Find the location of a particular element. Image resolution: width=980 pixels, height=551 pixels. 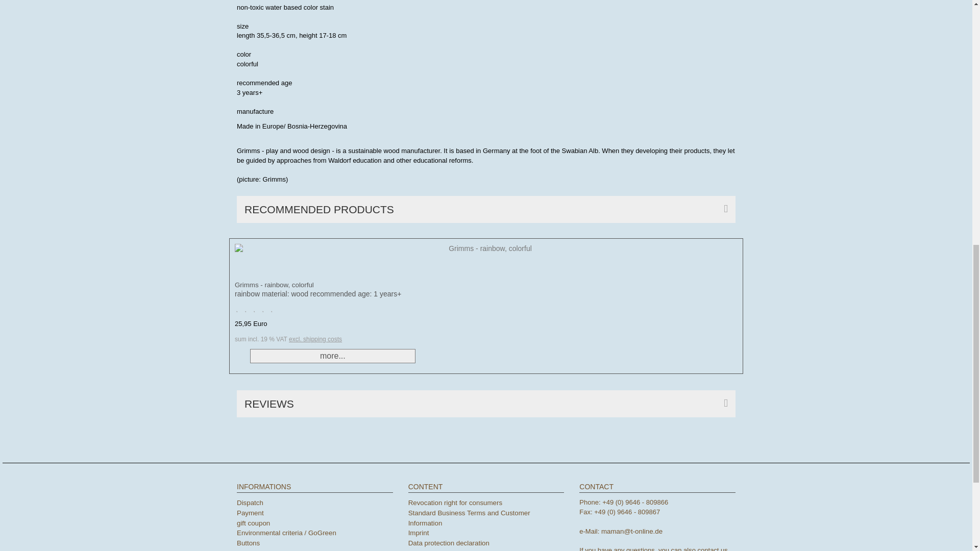

more... is located at coordinates (333, 356).